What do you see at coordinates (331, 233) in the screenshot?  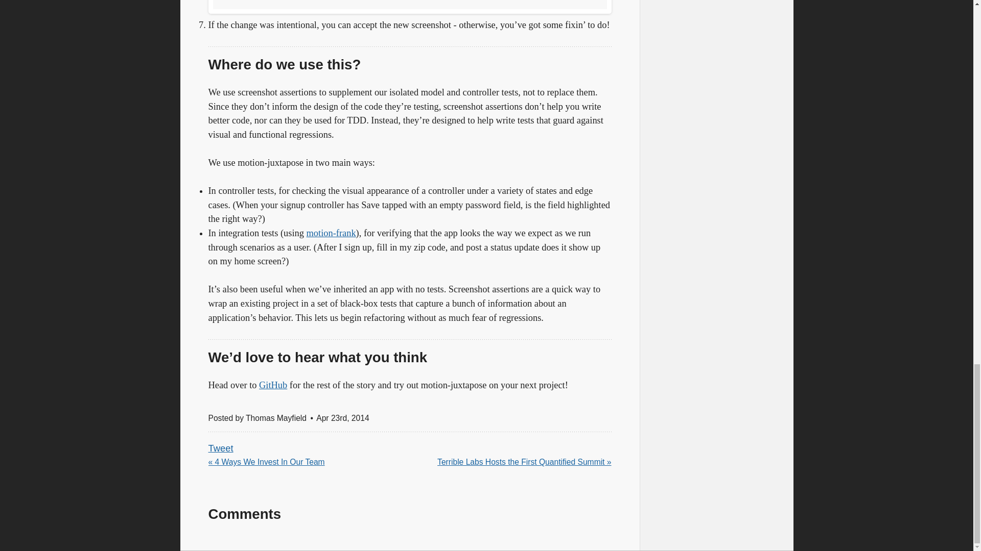 I see `motion-frank` at bounding box center [331, 233].